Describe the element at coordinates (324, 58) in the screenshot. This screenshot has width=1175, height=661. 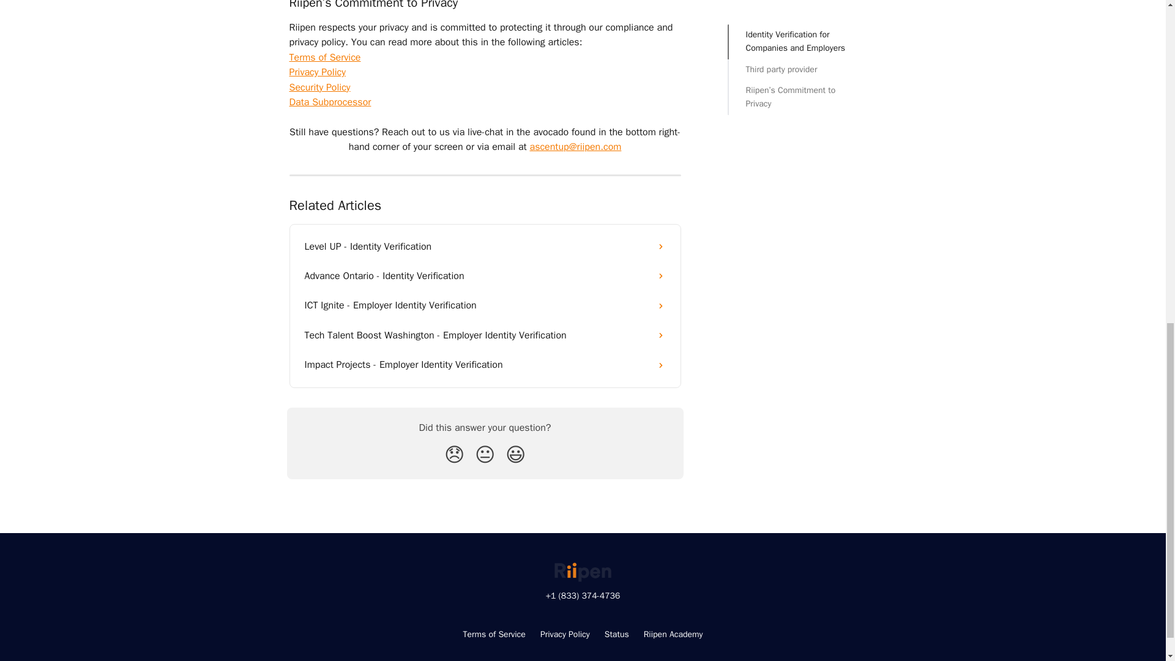
I see `Terms of Service` at that location.